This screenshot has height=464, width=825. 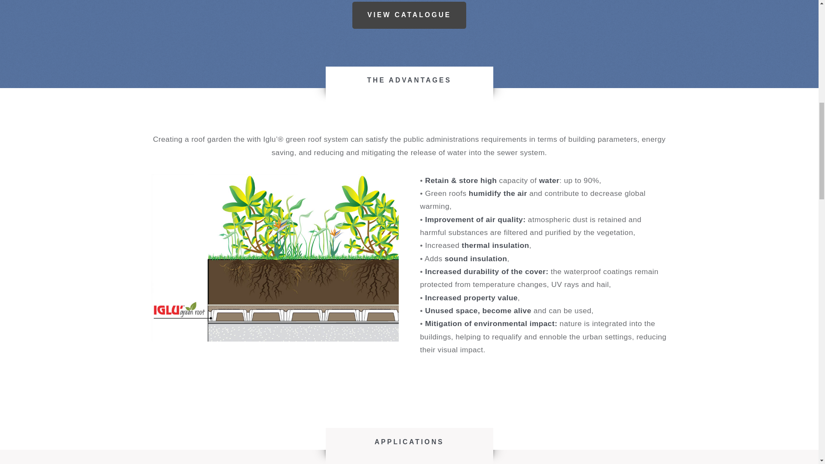 I want to click on VIEW CATALOGUE, so click(x=409, y=15).